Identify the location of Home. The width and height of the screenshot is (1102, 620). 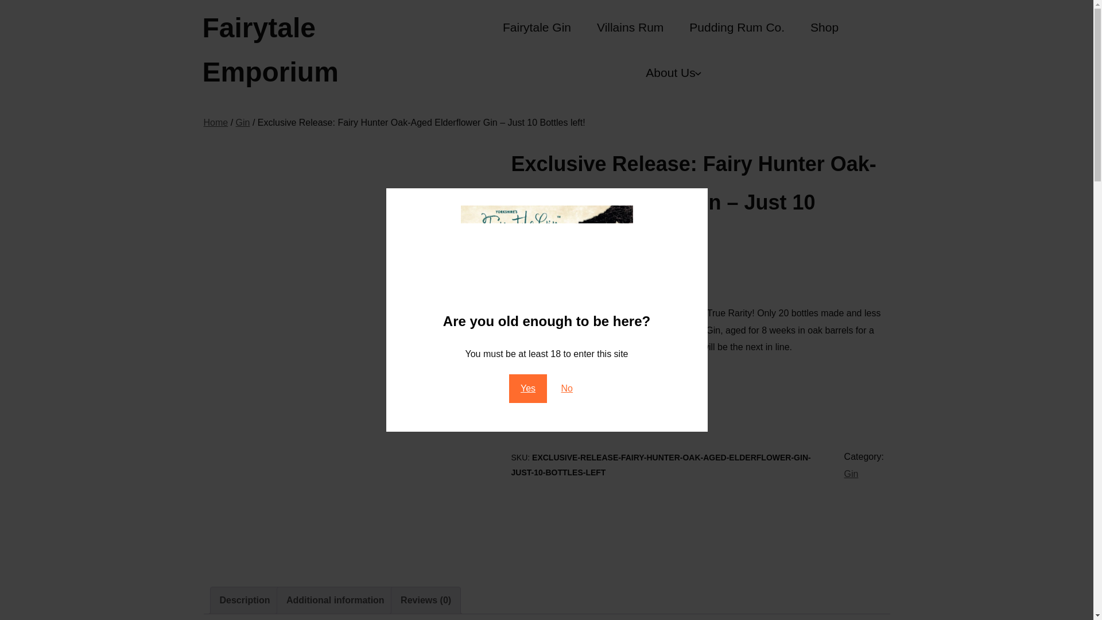
(215, 123).